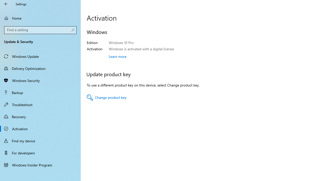 This screenshot has width=323, height=181. Describe the element at coordinates (40, 104) in the screenshot. I see `Troubleshoot` at that location.